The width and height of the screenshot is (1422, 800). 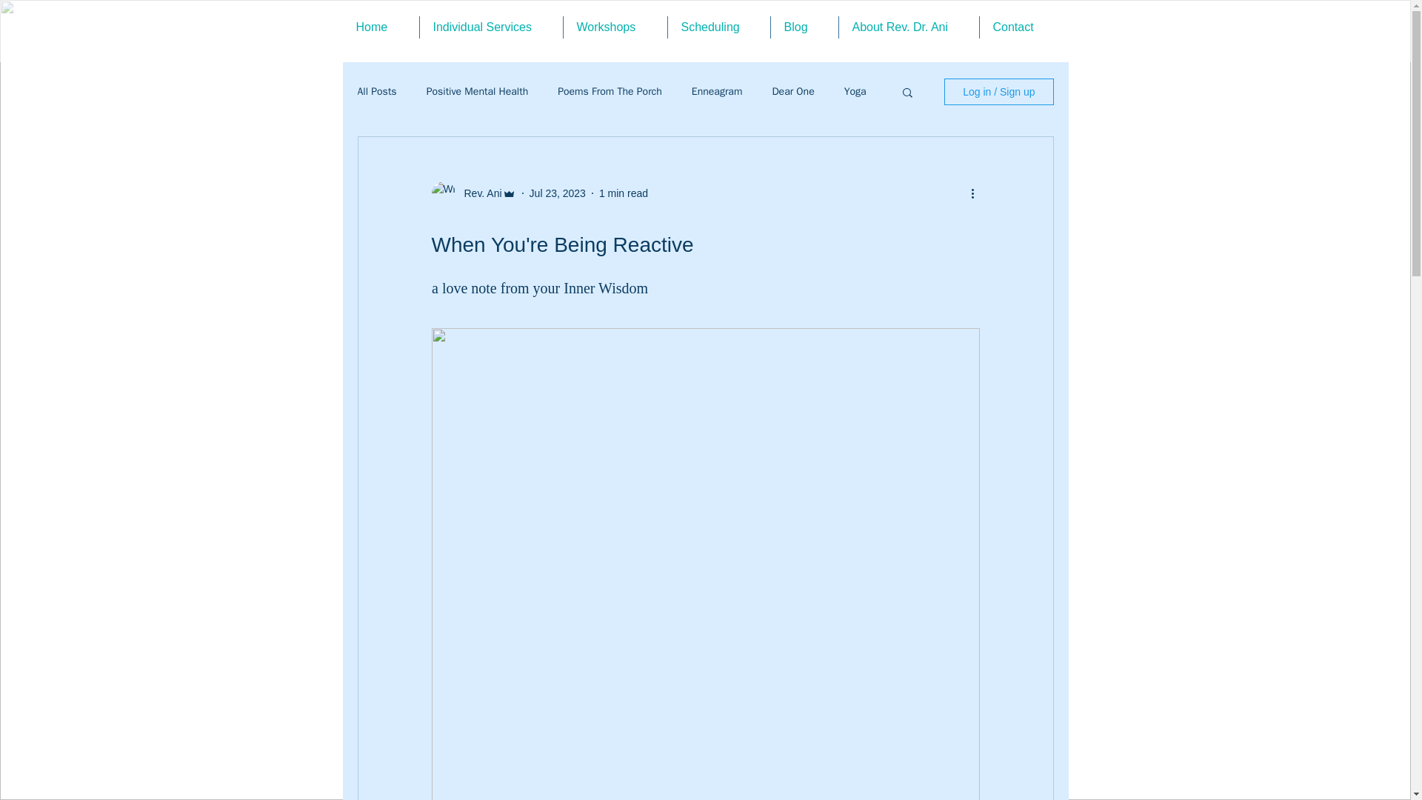 I want to click on Home, so click(x=380, y=27).